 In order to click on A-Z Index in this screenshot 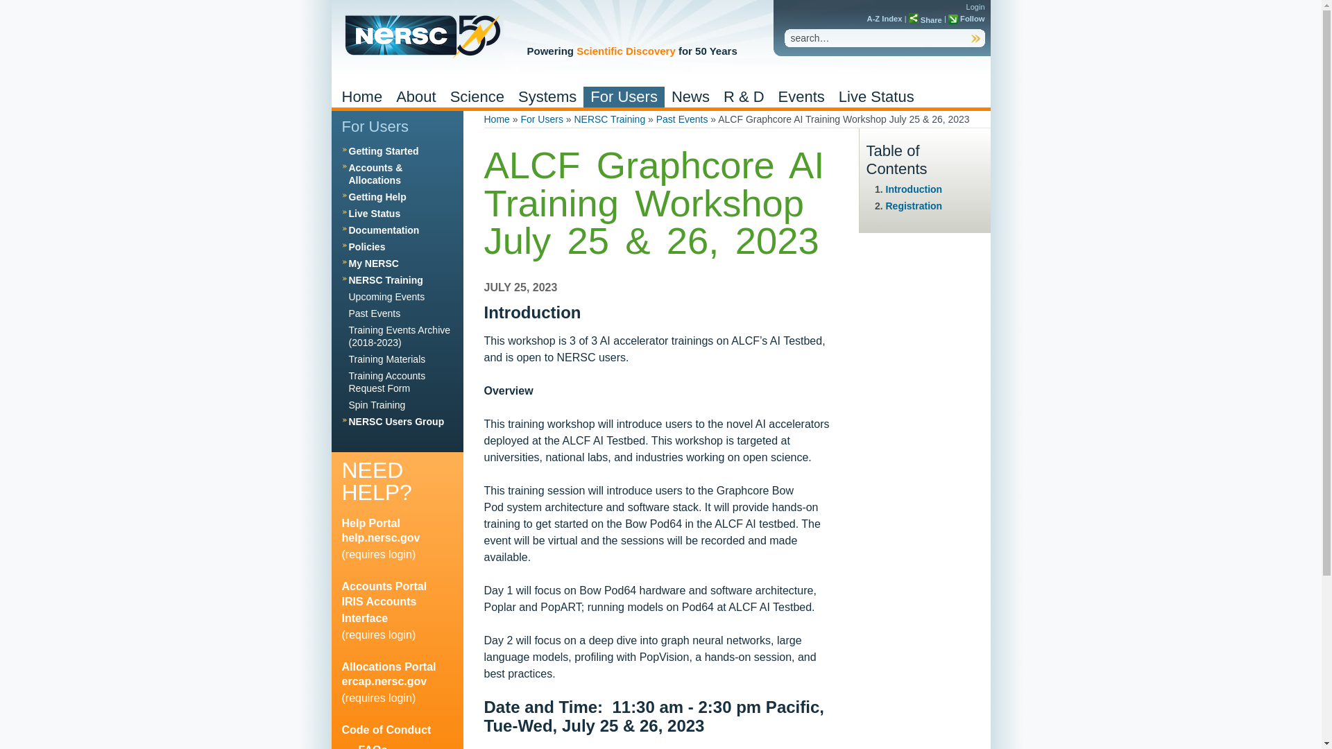, I will do `click(885, 18)`.